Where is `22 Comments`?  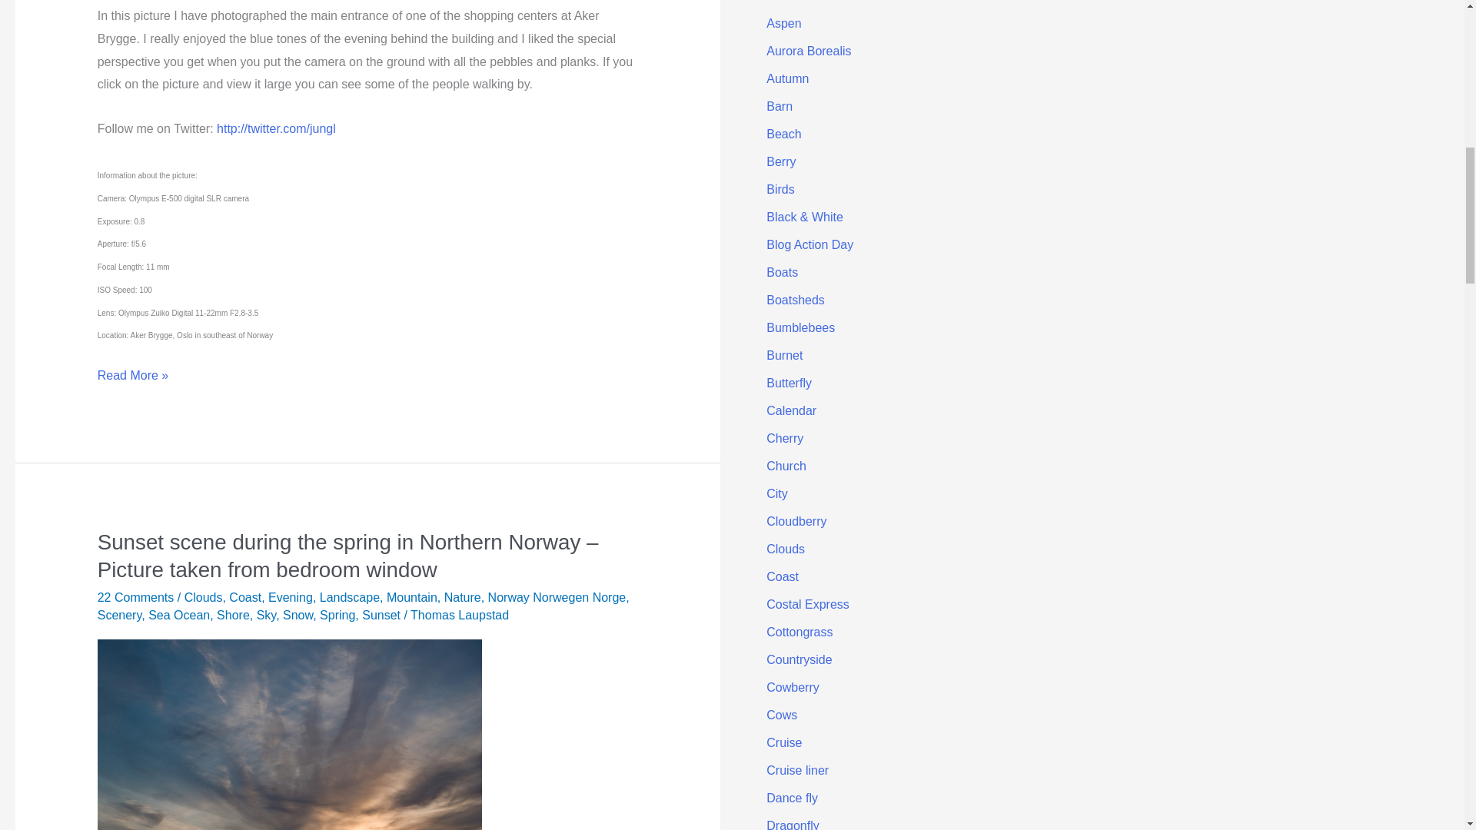 22 Comments is located at coordinates (135, 597).